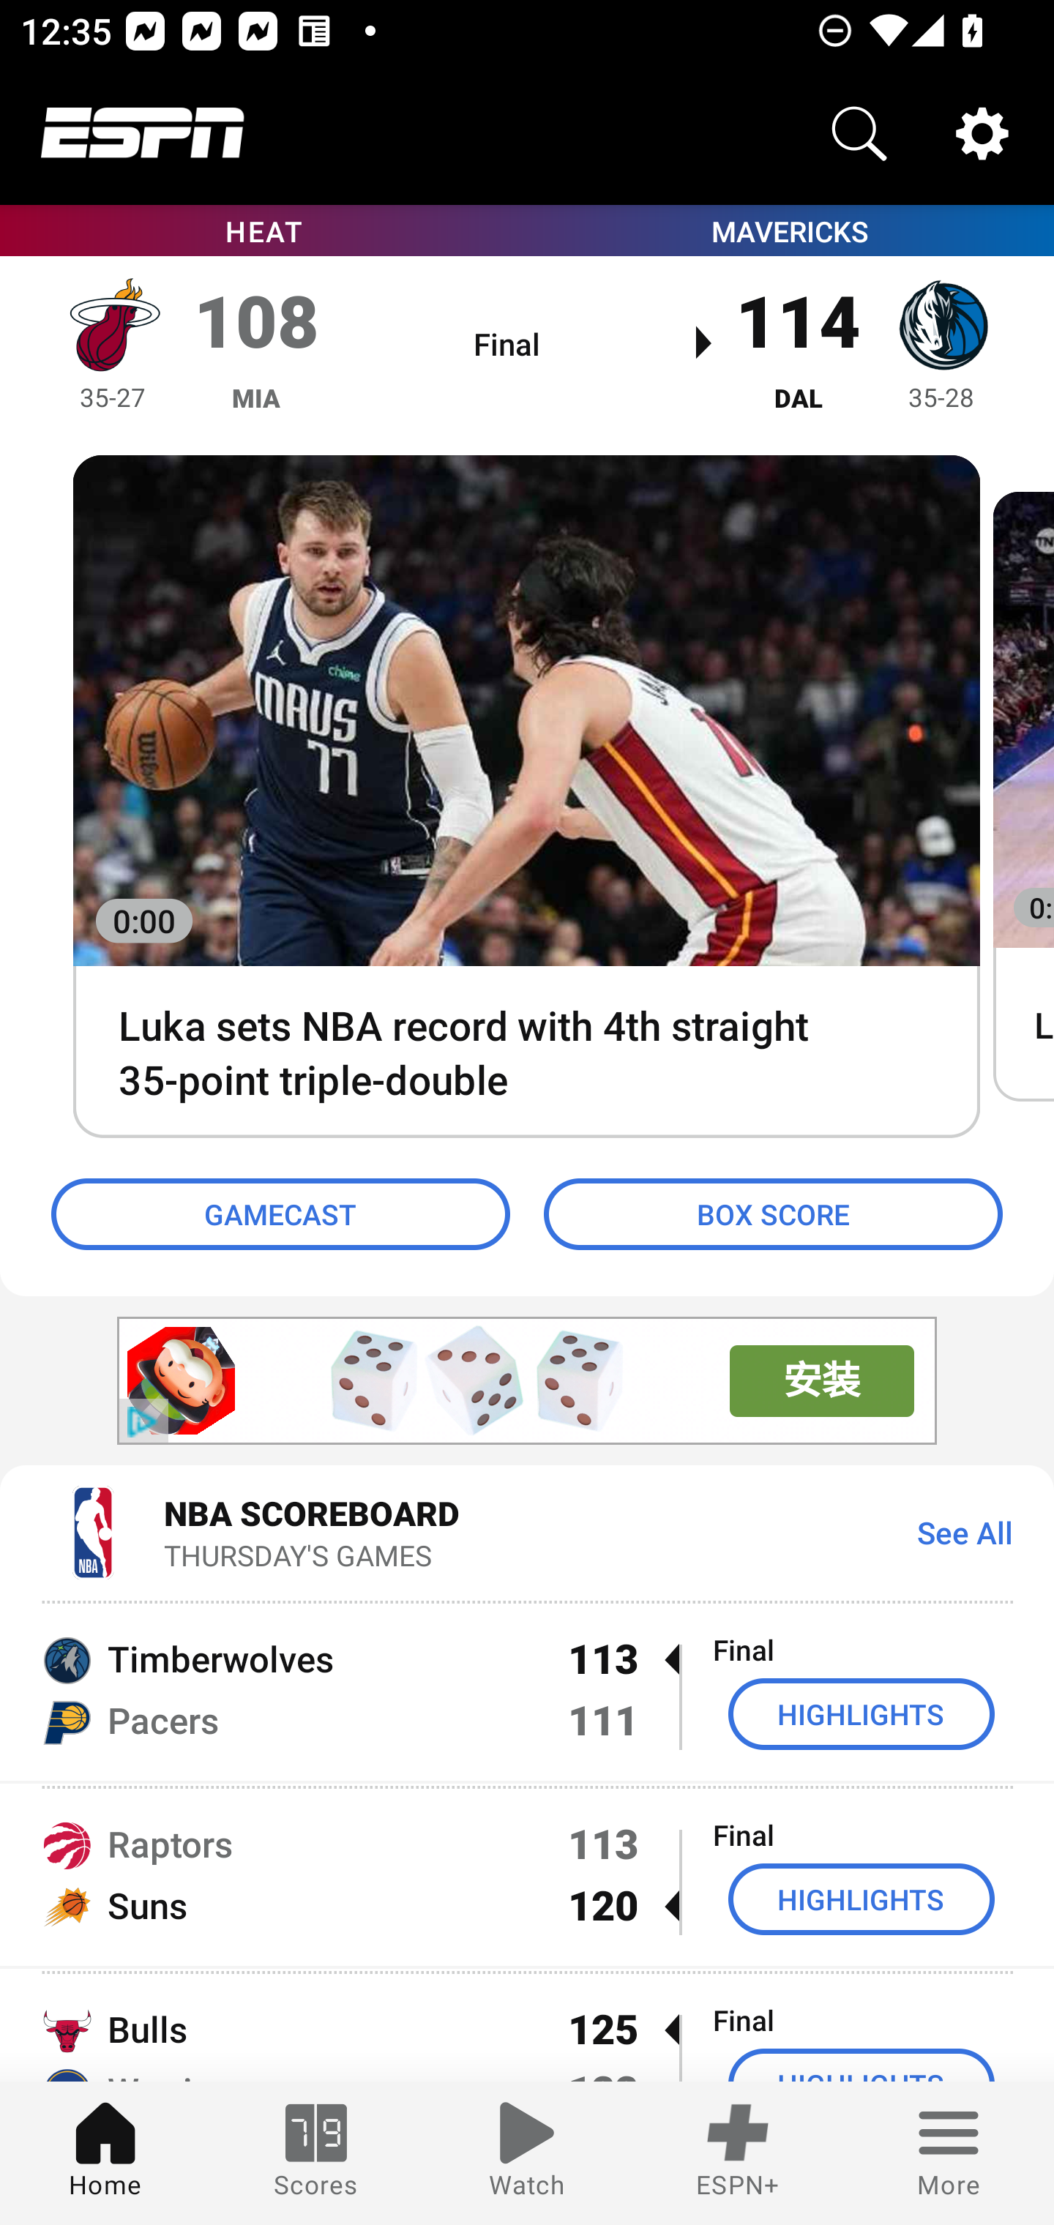 The width and height of the screenshot is (1054, 2225). Describe the element at coordinates (859, 133) in the screenshot. I see `Search` at that location.